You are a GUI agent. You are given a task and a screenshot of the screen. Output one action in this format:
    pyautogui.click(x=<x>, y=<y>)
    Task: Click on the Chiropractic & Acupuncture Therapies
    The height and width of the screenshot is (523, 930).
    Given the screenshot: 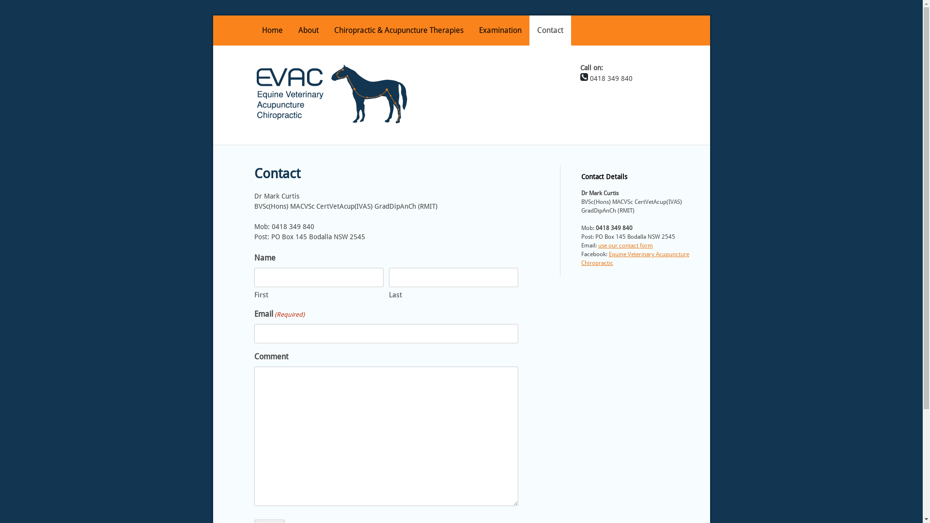 What is the action you would take?
    pyautogui.click(x=399, y=31)
    